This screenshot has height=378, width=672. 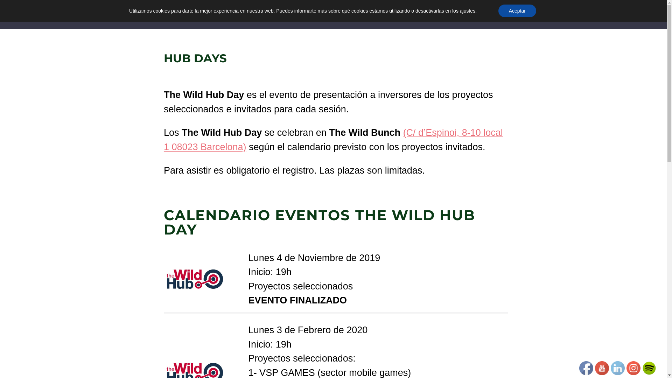 What do you see at coordinates (602, 368) in the screenshot?
I see `YOUTUBE` at bounding box center [602, 368].